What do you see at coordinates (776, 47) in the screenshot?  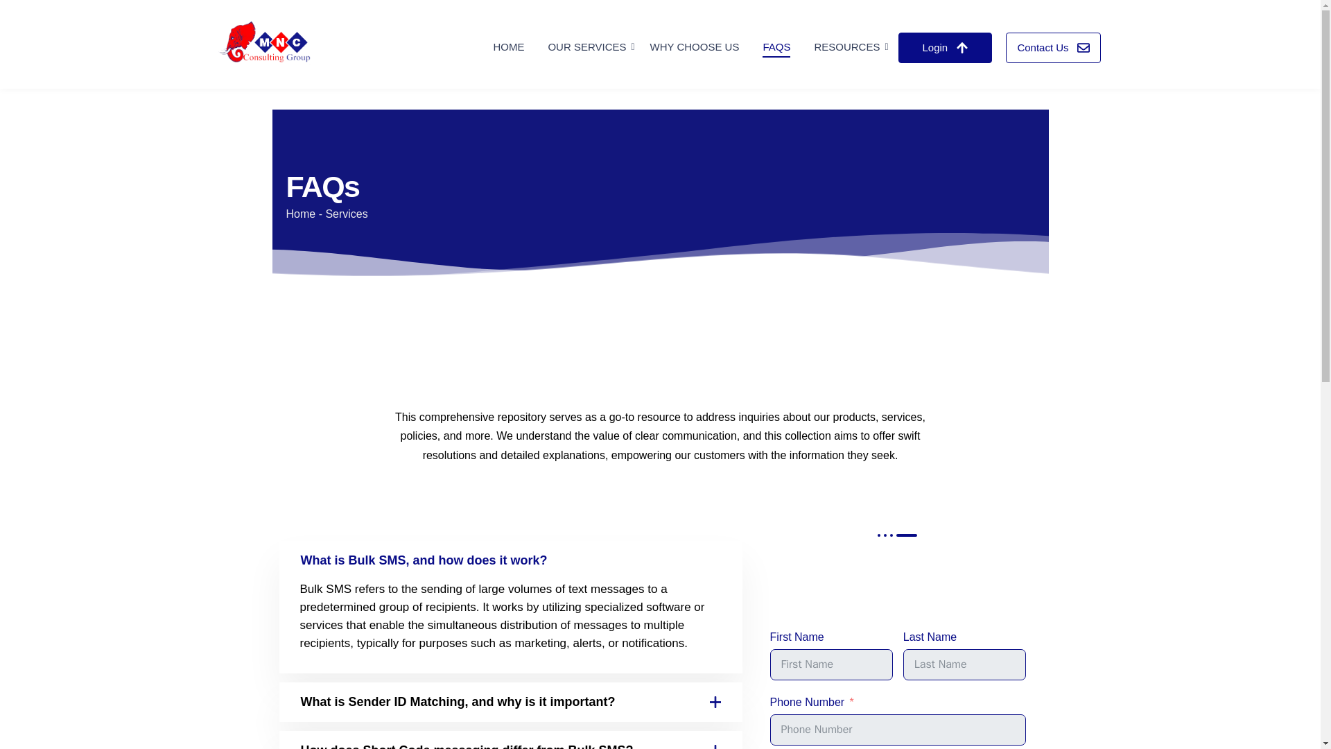 I see `FAQS` at bounding box center [776, 47].